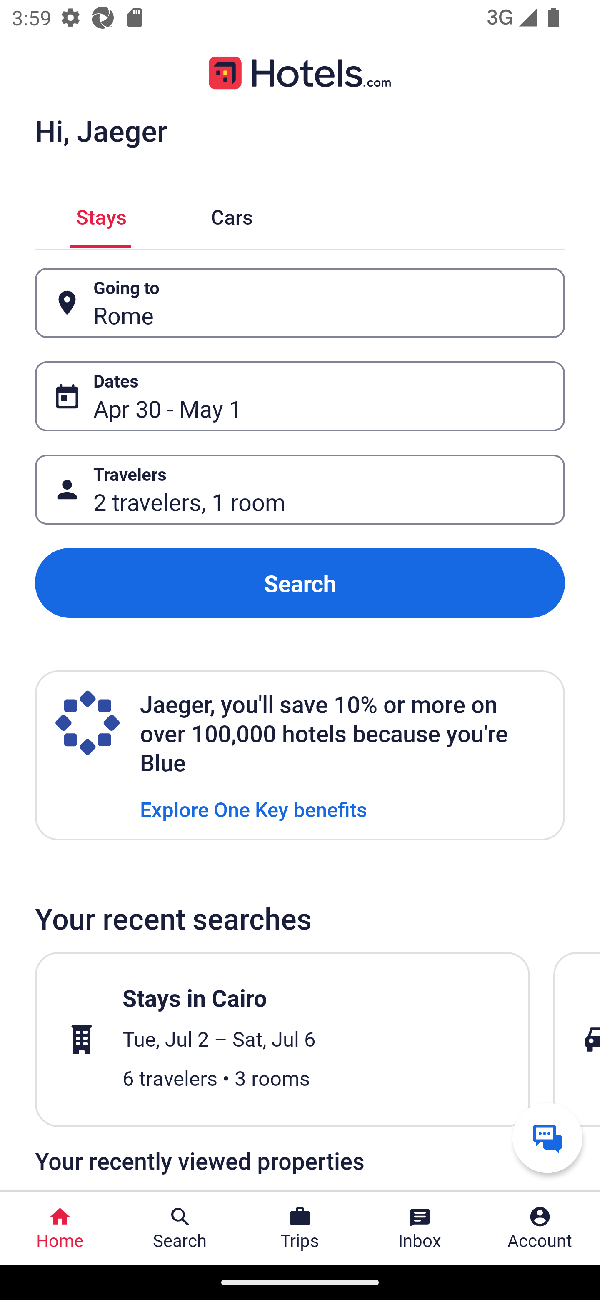 The image size is (600, 1300). Describe the element at coordinates (300, 302) in the screenshot. I see `Going to Button Rome` at that location.